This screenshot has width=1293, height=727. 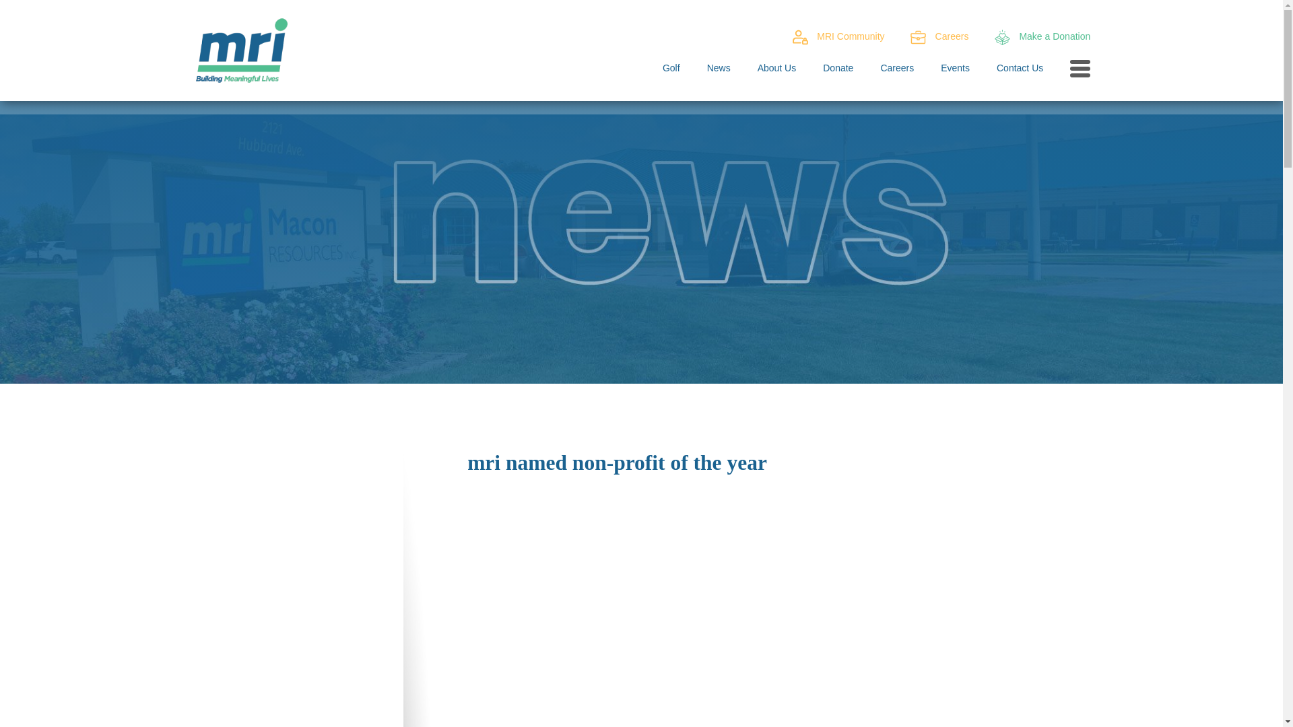 What do you see at coordinates (952, 36) in the screenshot?
I see `Careers` at bounding box center [952, 36].